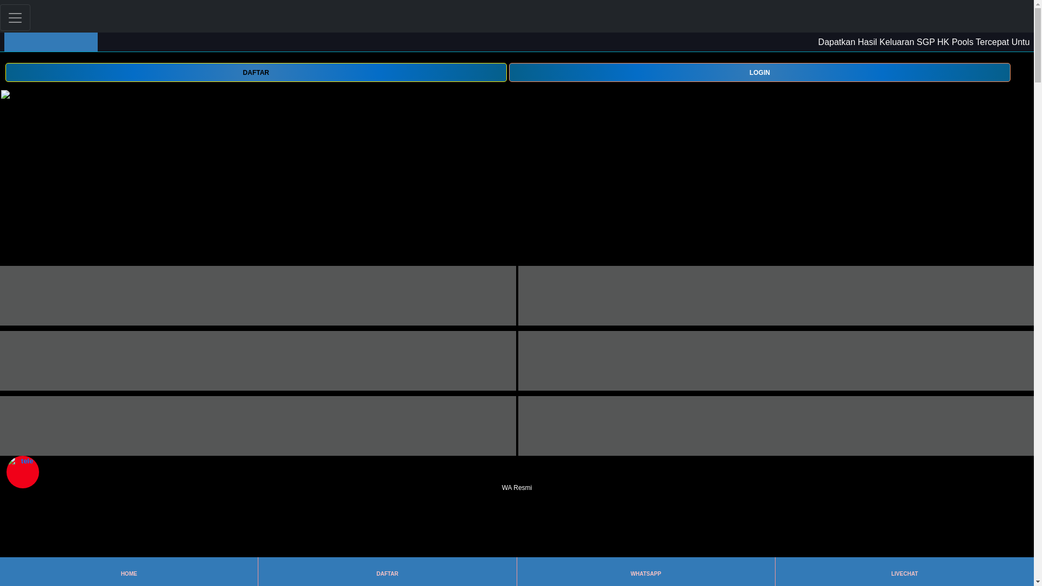  What do you see at coordinates (256, 72) in the screenshot?
I see `DAFTAR` at bounding box center [256, 72].